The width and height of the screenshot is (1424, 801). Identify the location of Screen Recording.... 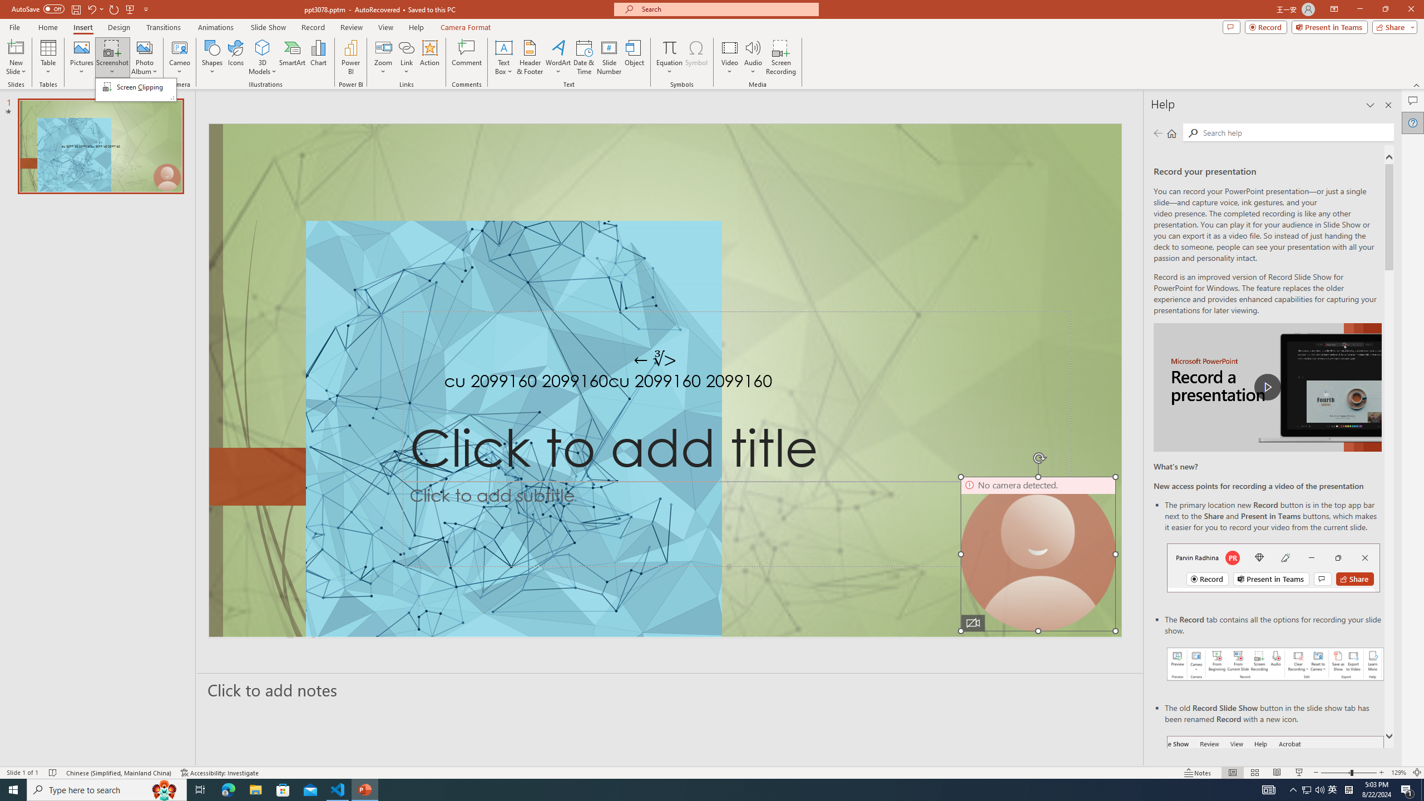
(781, 57).